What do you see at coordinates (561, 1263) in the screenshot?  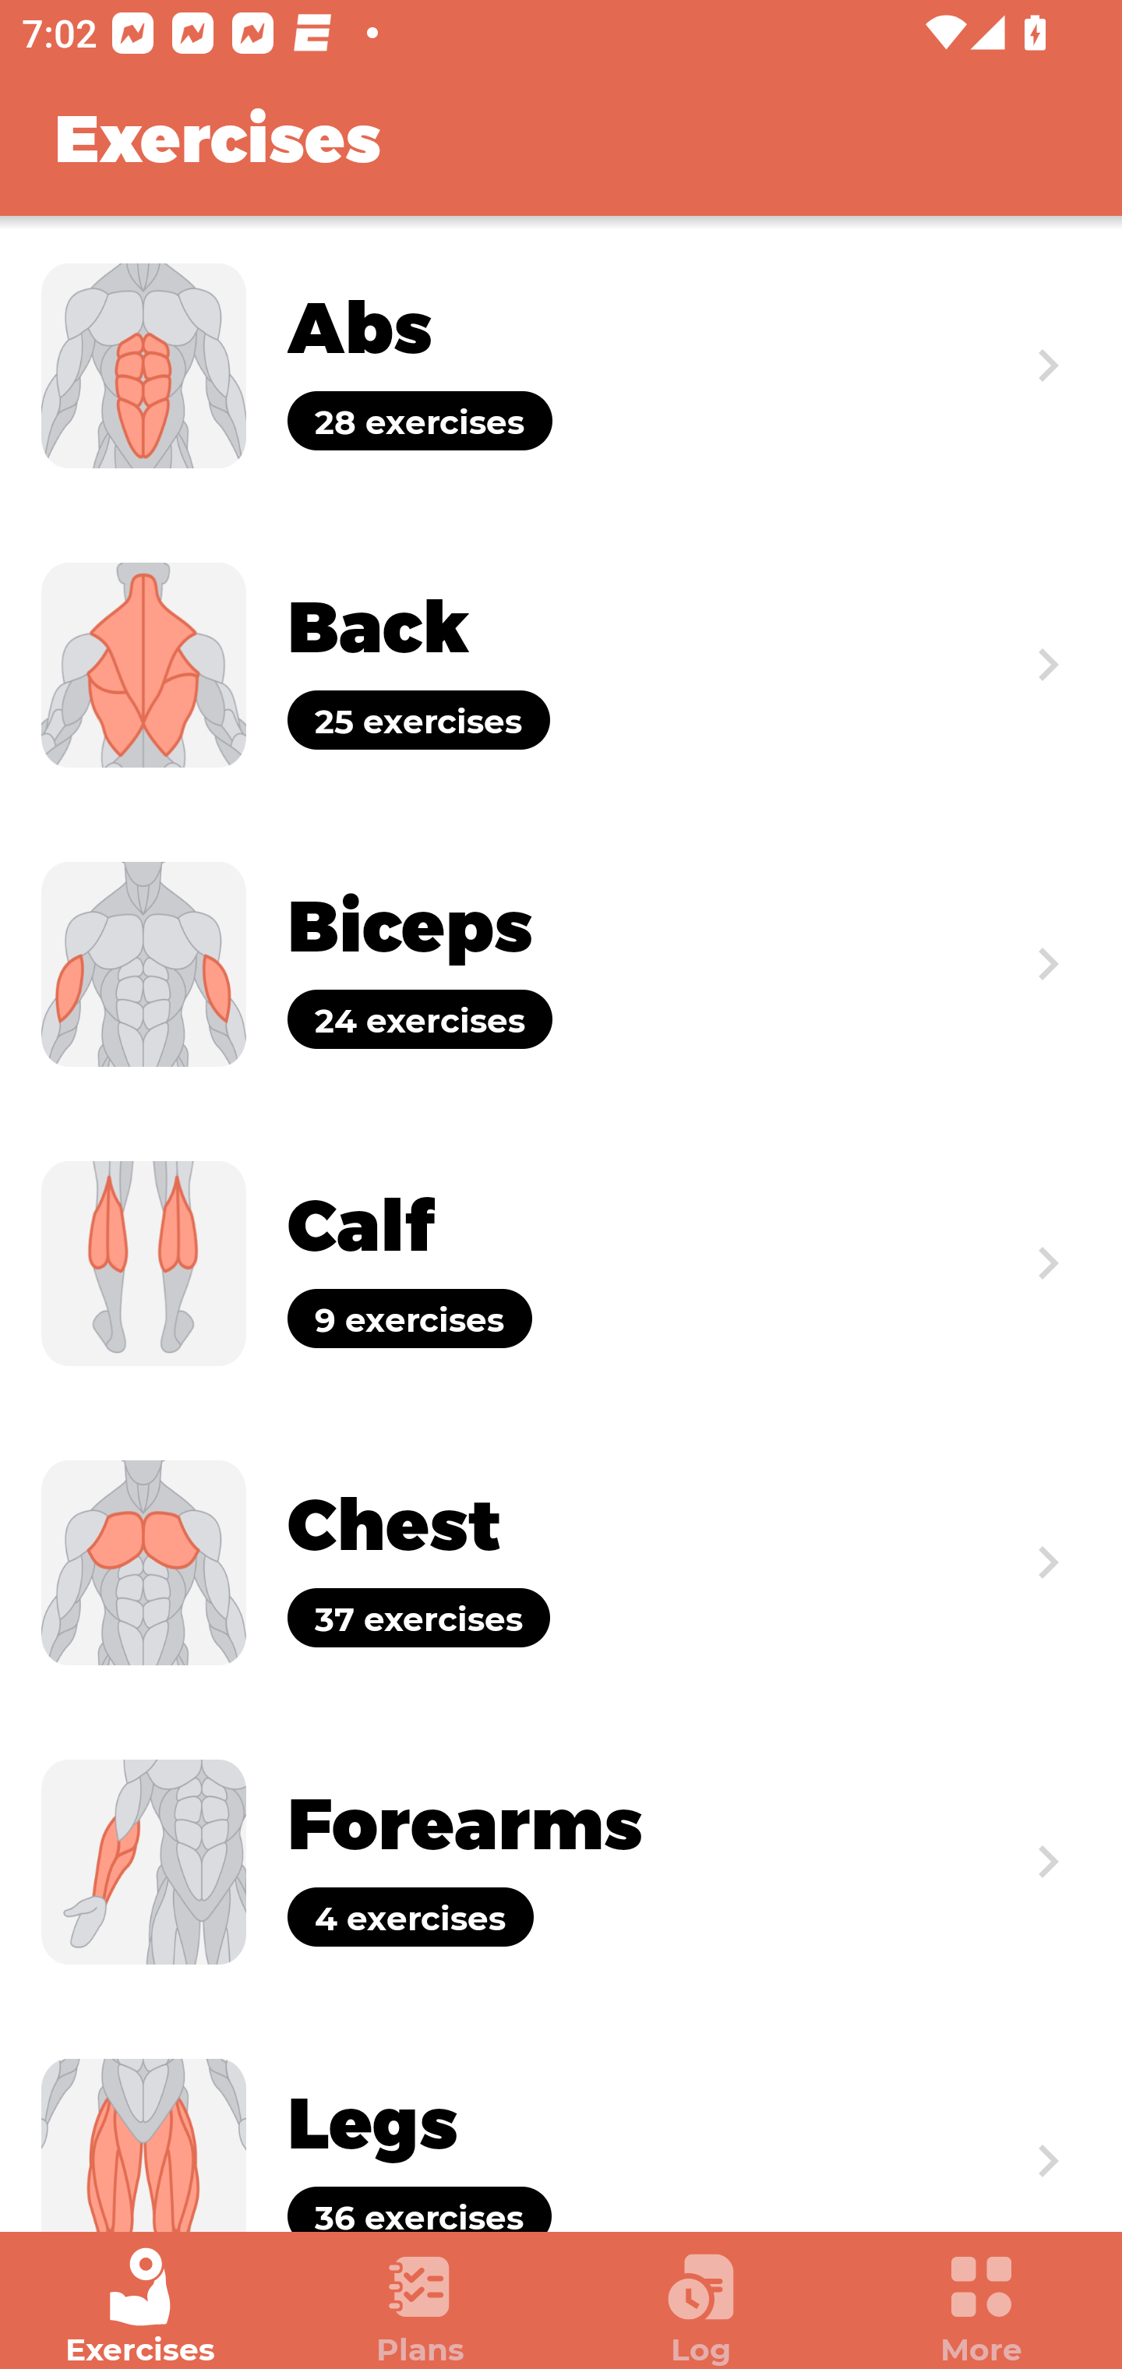 I see `Exercise Calf 9 exercises` at bounding box center [561, 1263].